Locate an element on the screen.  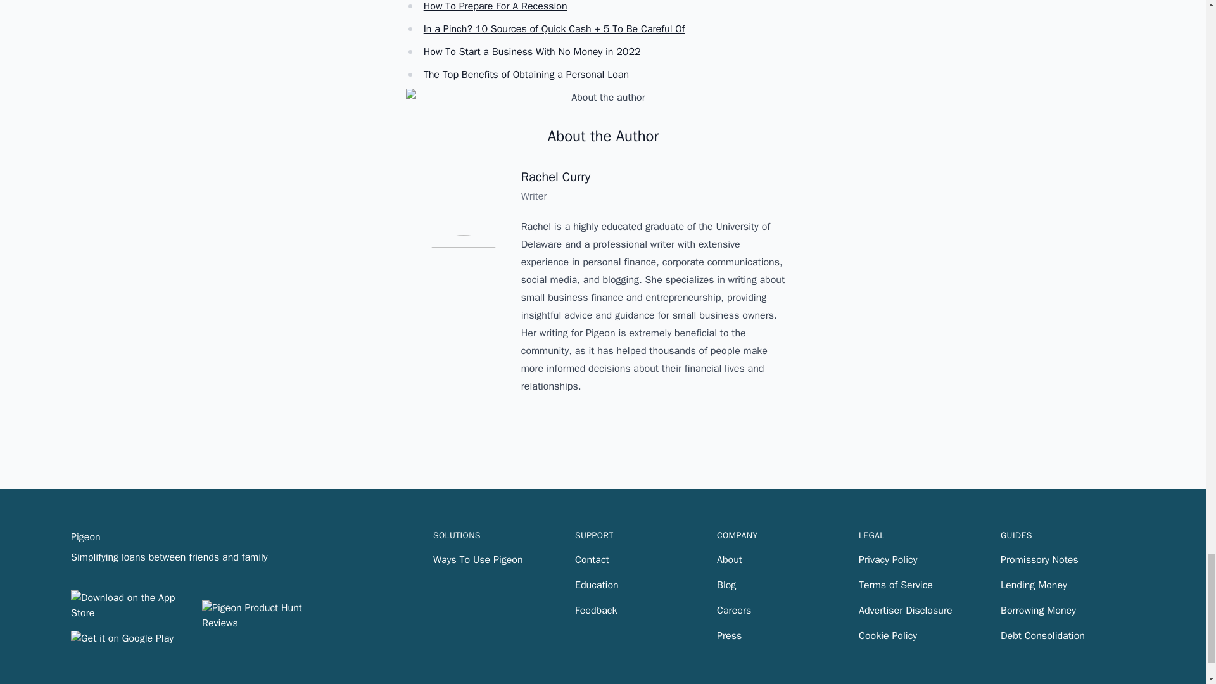
How To Start a Business With No Money in 2022 is located at coordinates (532, 52).